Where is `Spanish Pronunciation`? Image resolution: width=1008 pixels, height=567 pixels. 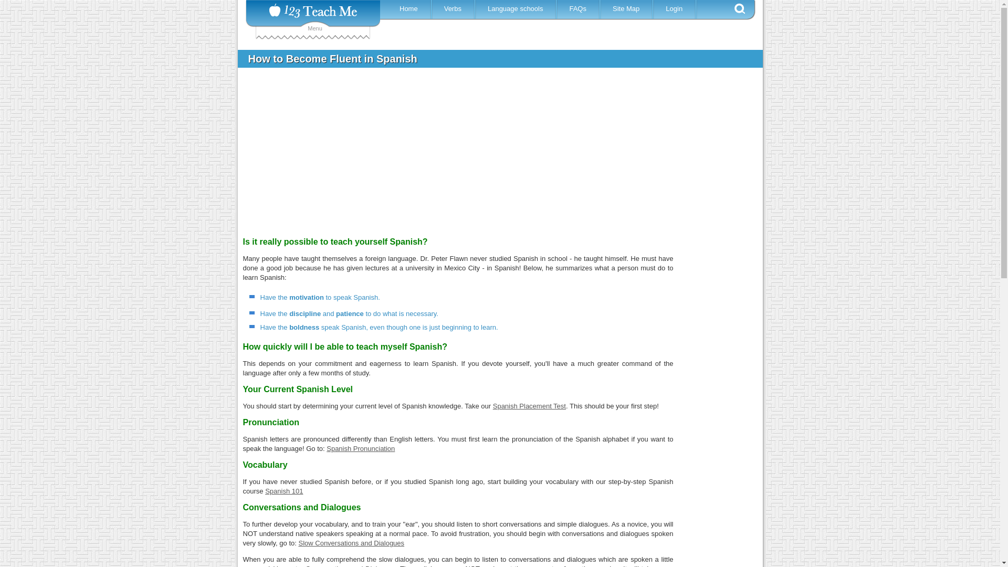 Spanish Pronunciation is located at coordinates (361, 448).